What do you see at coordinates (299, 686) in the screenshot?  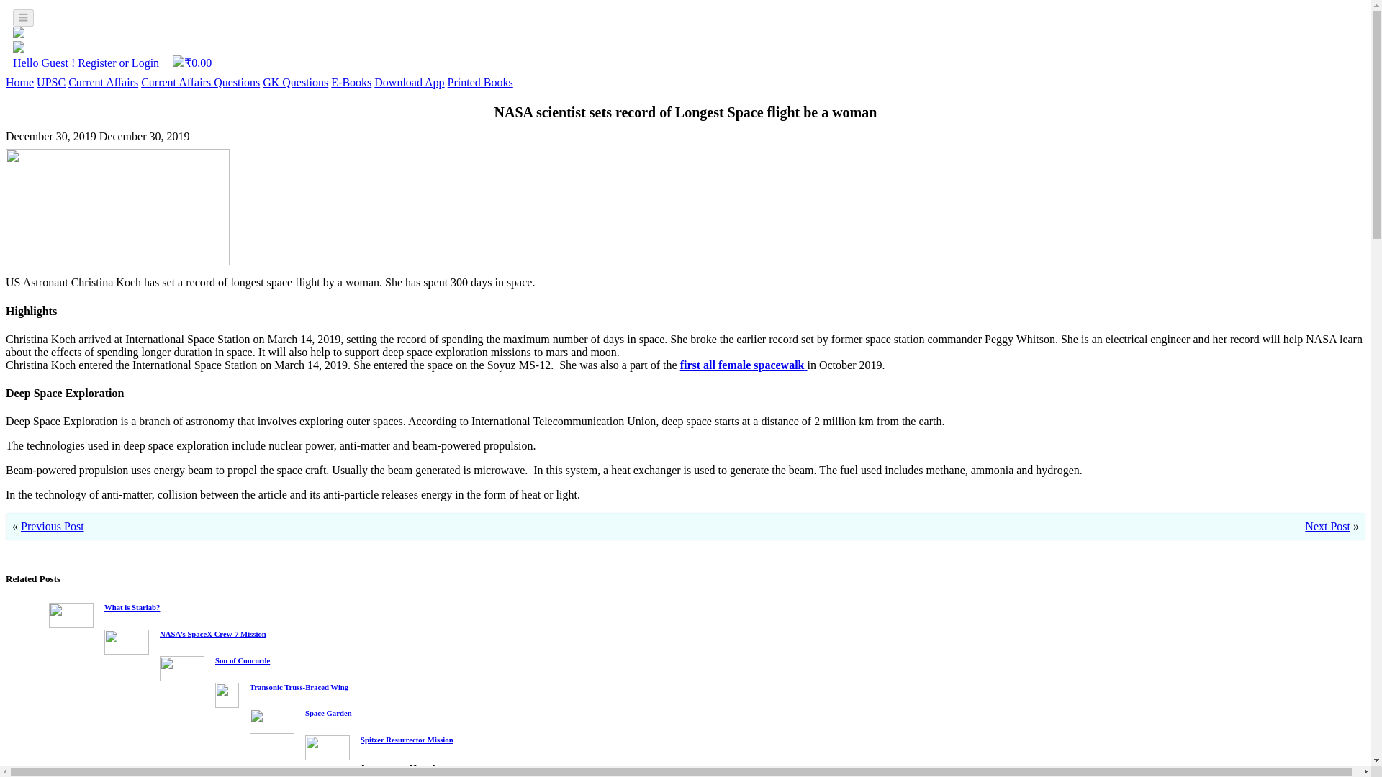 I see `Transonic Truss-Braced Wing` at bounding box center [299, 686].